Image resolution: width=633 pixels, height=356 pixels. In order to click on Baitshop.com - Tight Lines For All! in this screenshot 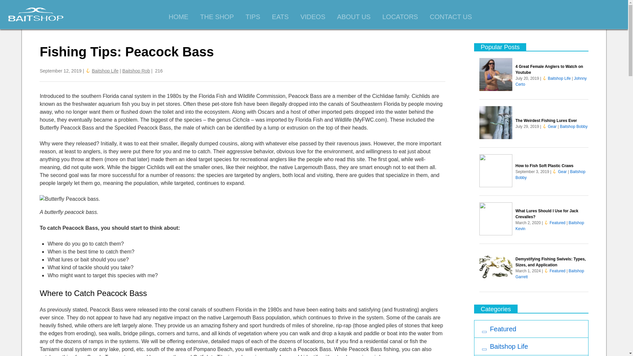, I will do `click(36, 15)`.